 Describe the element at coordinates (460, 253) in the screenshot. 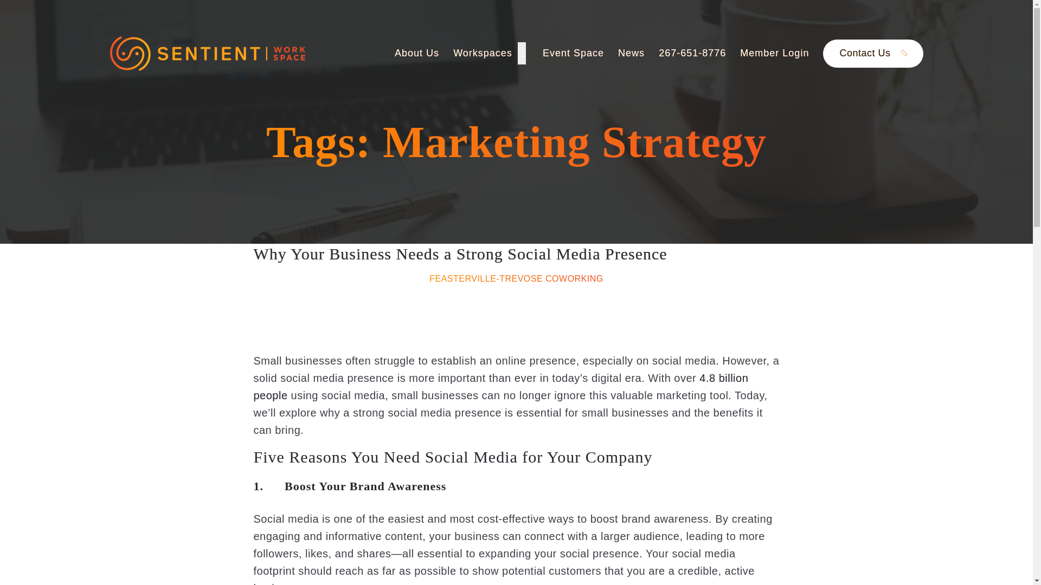

I see `Why Your Business Needs a Strong Social Media Presence` at that location.